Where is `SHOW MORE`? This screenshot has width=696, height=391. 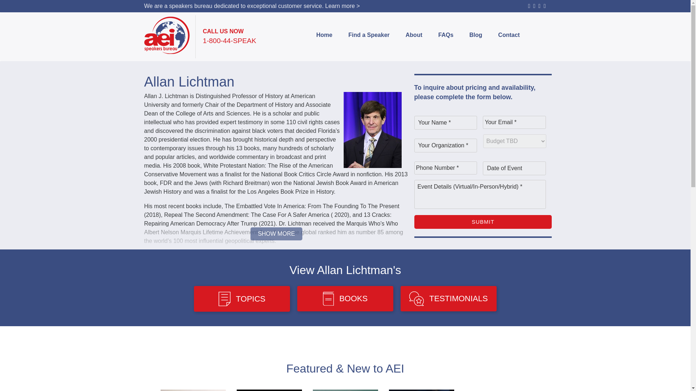 SHOW MORE is located at coordinates (276, 234).